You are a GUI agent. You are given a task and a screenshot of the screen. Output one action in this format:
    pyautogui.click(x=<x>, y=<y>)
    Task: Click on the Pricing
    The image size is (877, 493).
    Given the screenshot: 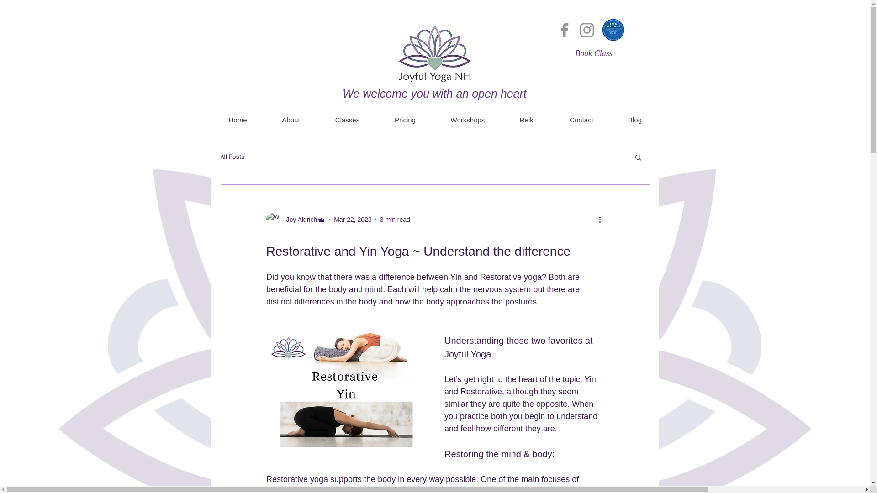 What is the action you would take?
    pyautogui.click(x=405, y=120)
    